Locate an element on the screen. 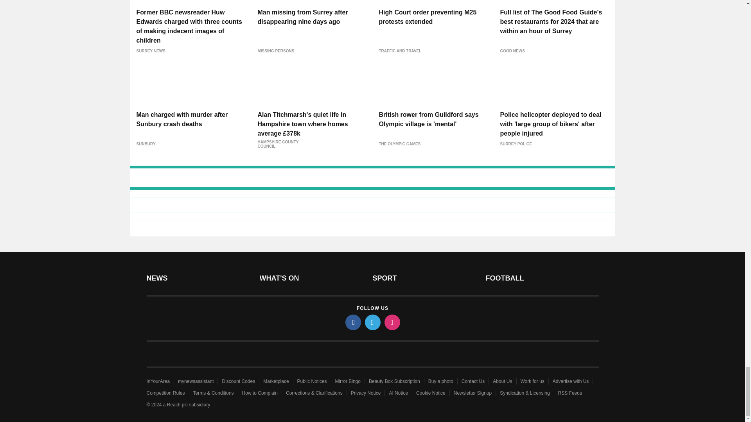 The width and height of the screenshot is (751, 422). facebook is located at coordinates (352, 322).